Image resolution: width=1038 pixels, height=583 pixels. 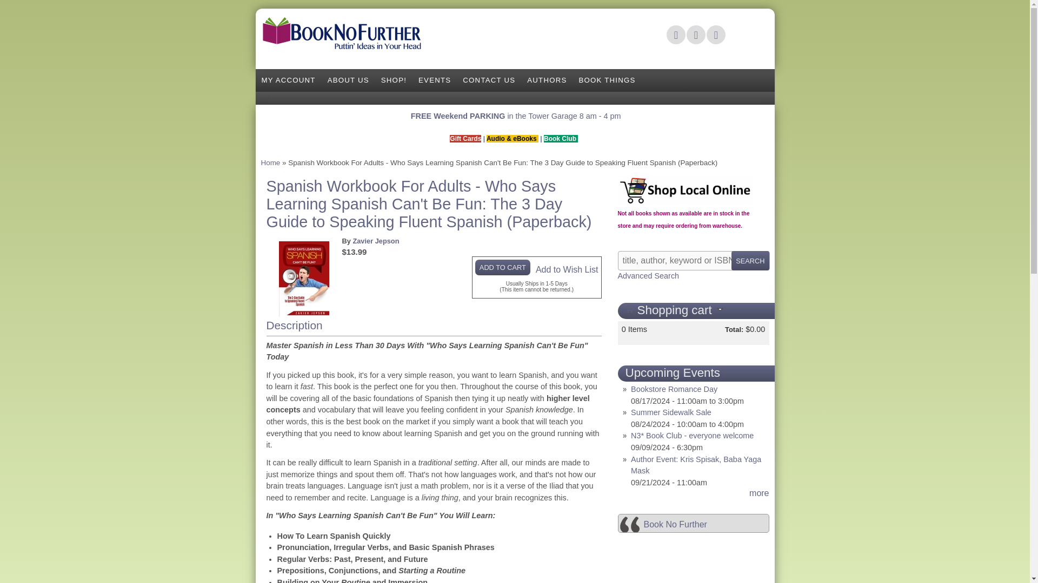 I want to click on View your shopping cart., so click(x=629, y=308).